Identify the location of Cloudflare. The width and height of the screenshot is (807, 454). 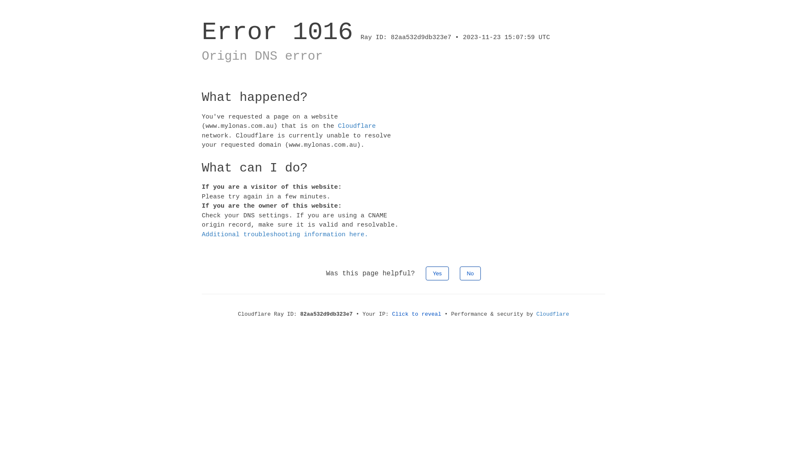
(553, 314).